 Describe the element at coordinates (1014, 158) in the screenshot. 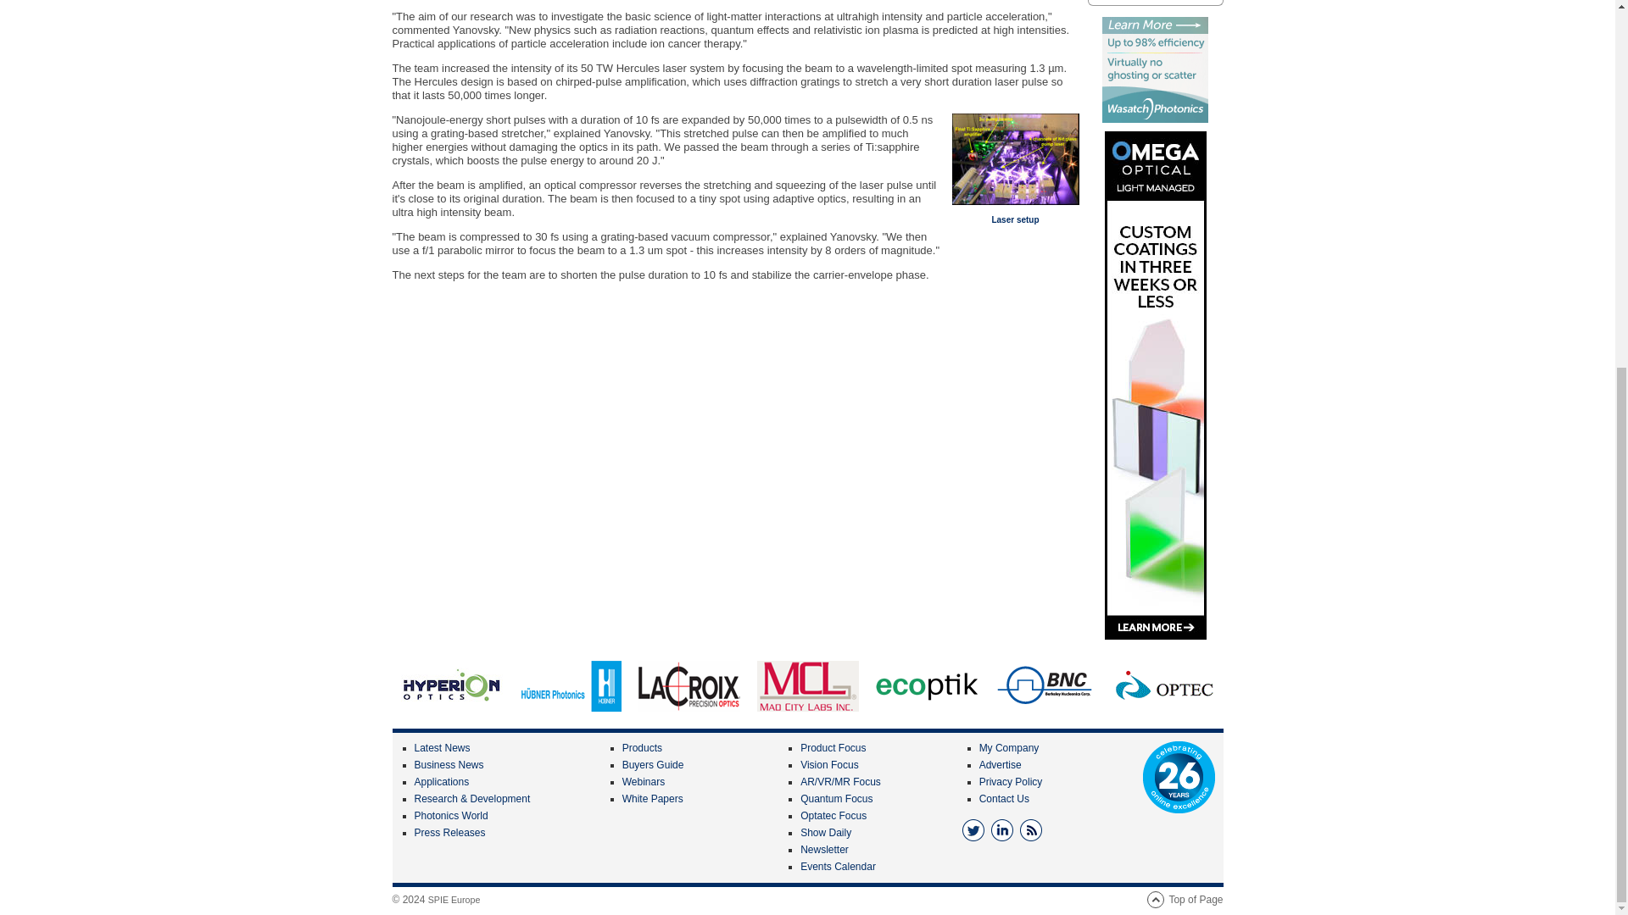

I see `Laser setup` at that location.